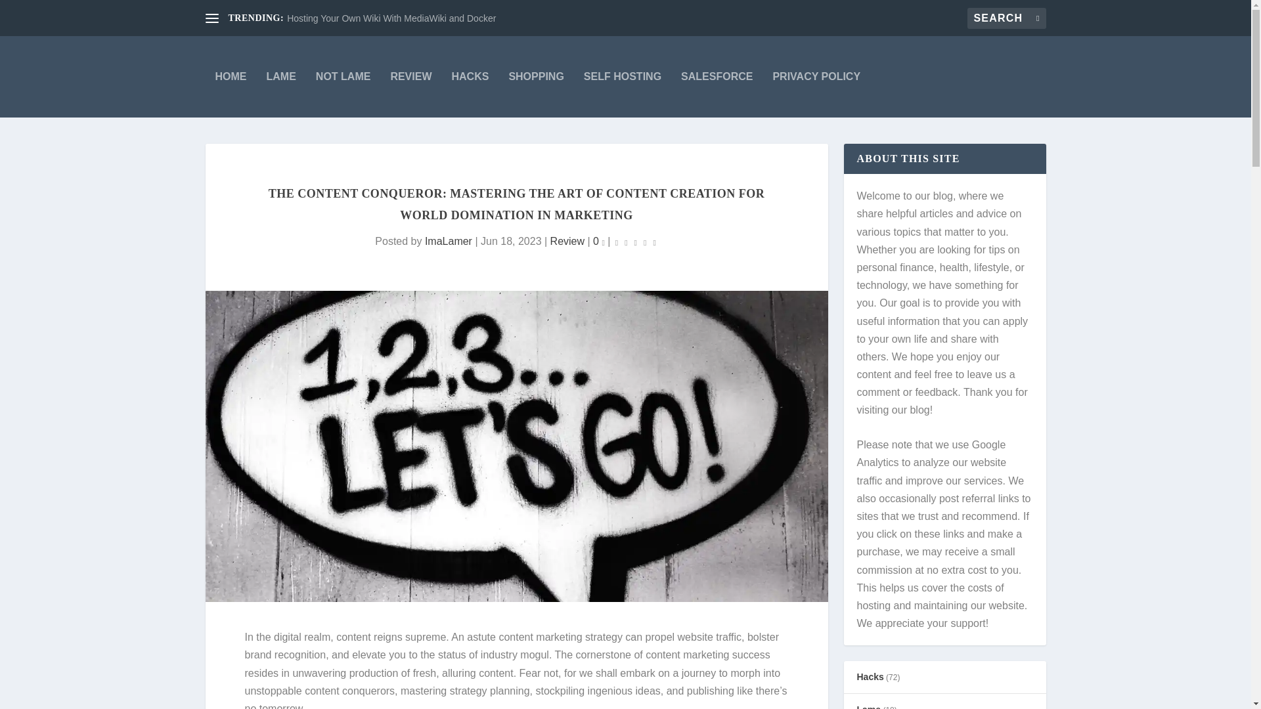  Describe the element at coordinates (622, 77) in the screenshot. I see `SELF HOSTING` at that location.